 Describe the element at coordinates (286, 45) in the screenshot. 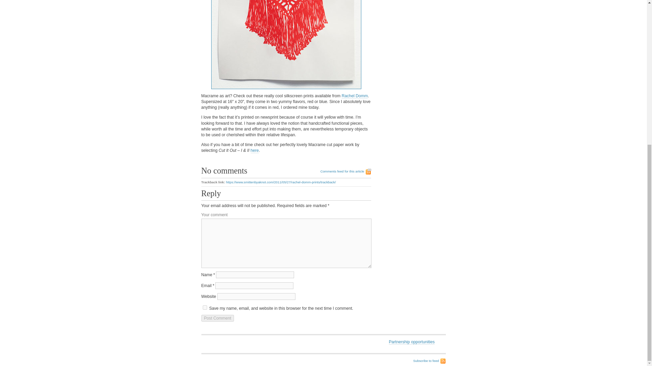

I see `Rachel Domm Macrame Print` at that location.